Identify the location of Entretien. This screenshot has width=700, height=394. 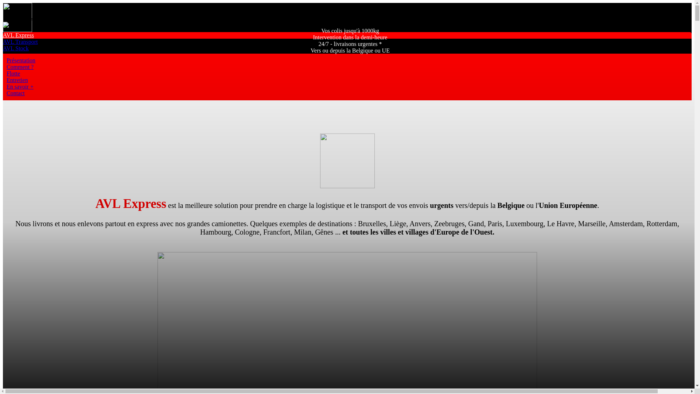
(17, 80).